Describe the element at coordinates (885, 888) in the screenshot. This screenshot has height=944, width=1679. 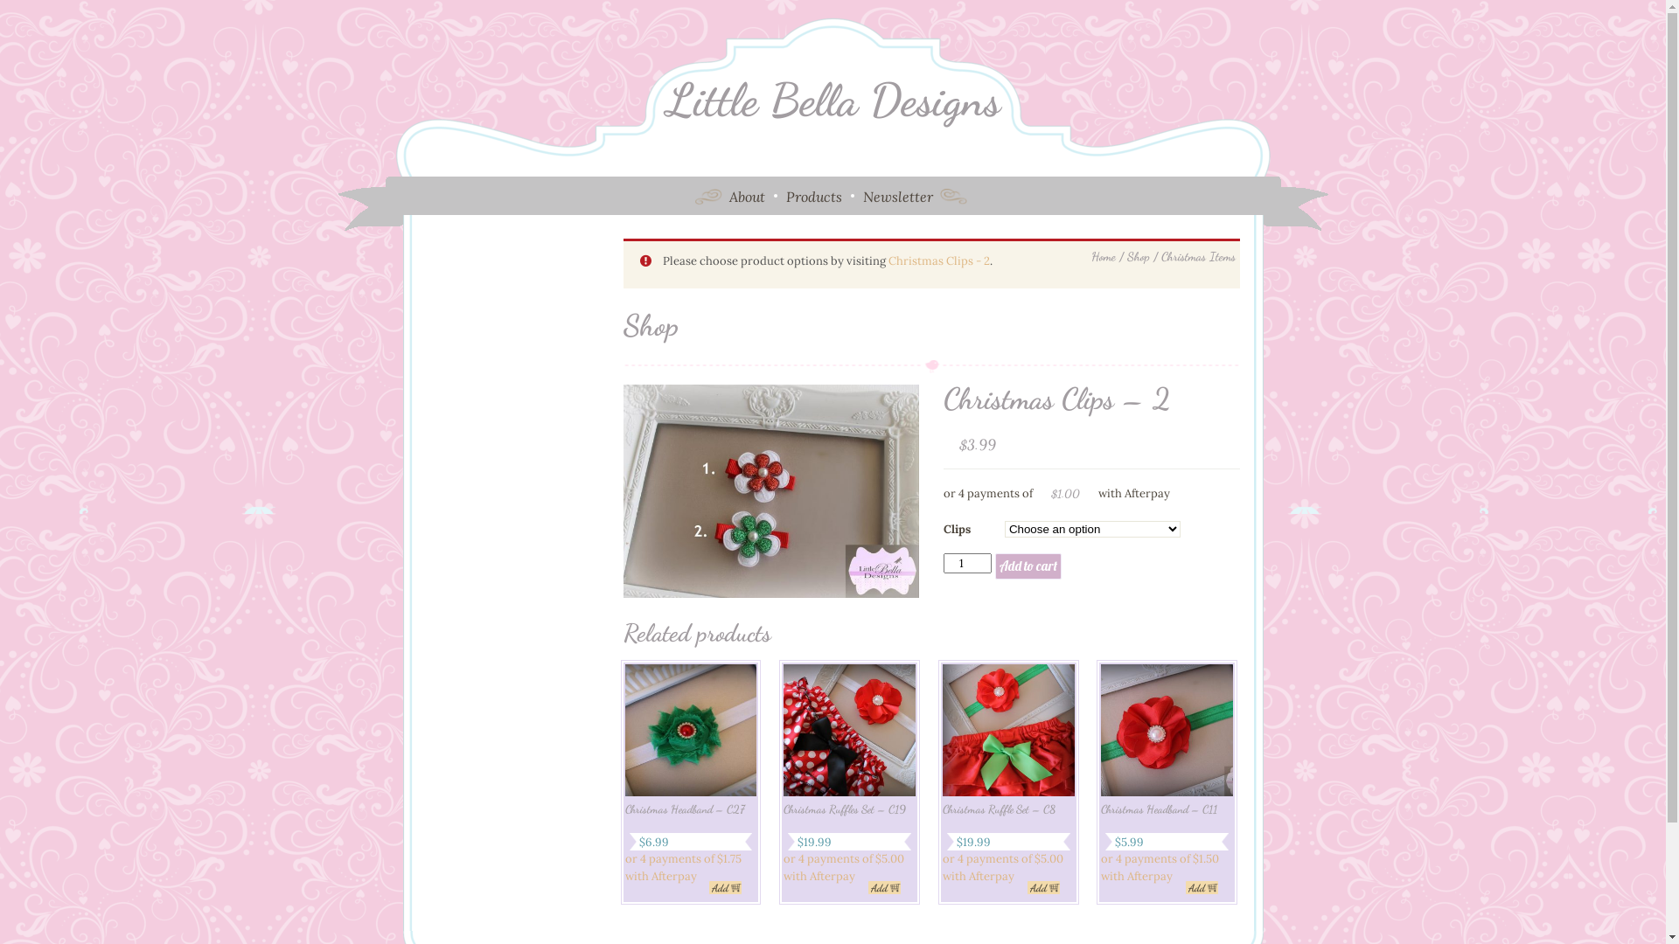
I see `Add` at that location.